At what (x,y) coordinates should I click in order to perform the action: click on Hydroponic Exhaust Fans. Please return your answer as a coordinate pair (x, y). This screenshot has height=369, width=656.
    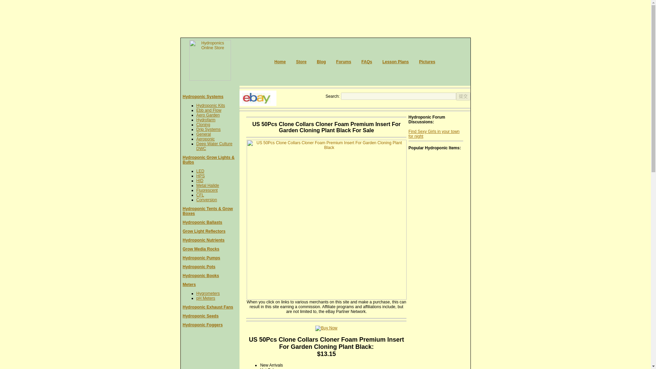
    Looking at the image, I should click on (207, 307).